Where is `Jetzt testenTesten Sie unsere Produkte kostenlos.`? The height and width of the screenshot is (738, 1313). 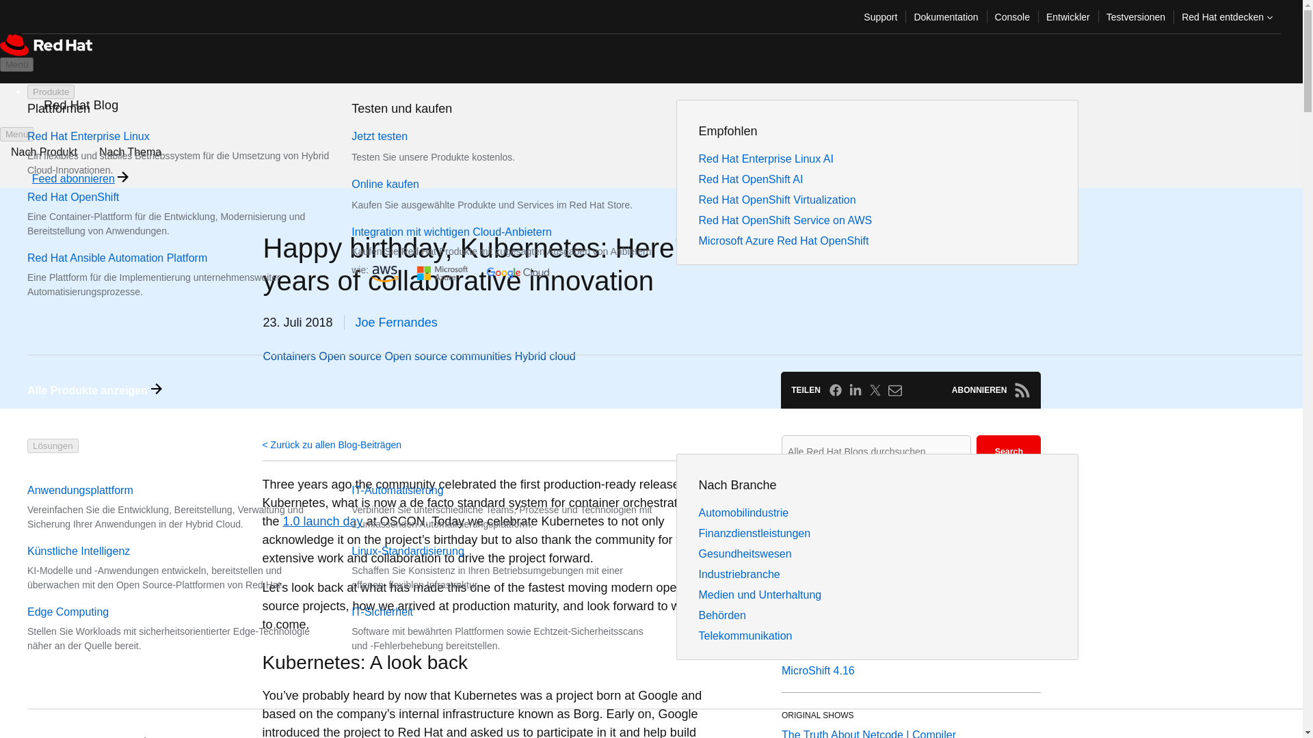
Jetzt testenTesten Sie unsere Produkte kostenlos. is located at coordinates (461, 146).